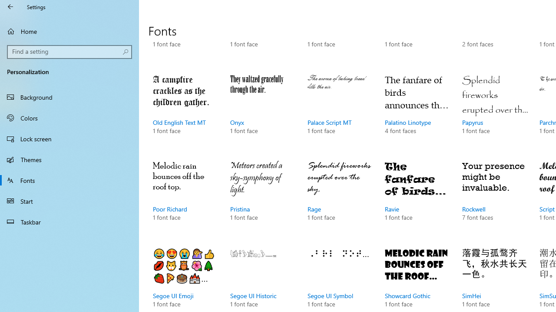  I want to click on Themes, so click(69, 159).